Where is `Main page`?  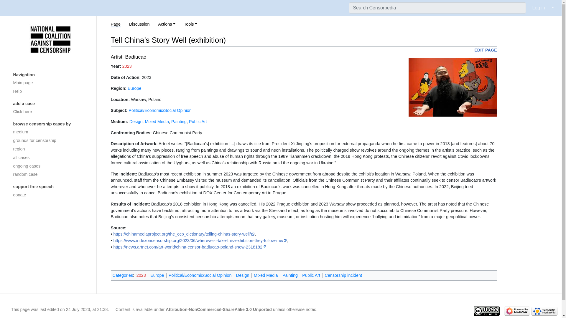 Main page is located at coordinates (50, 83).